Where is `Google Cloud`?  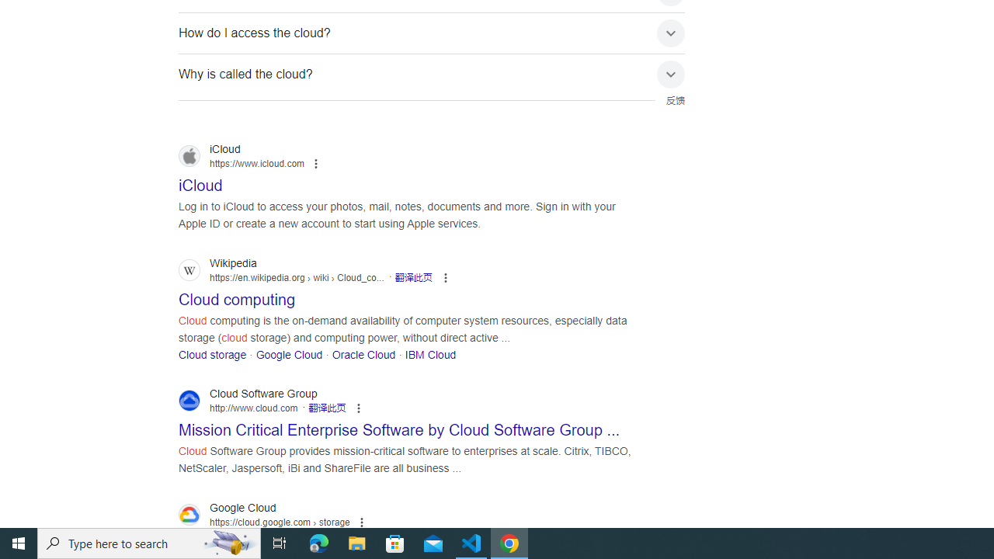
Google Cloud is located at coordinates (289, 354).